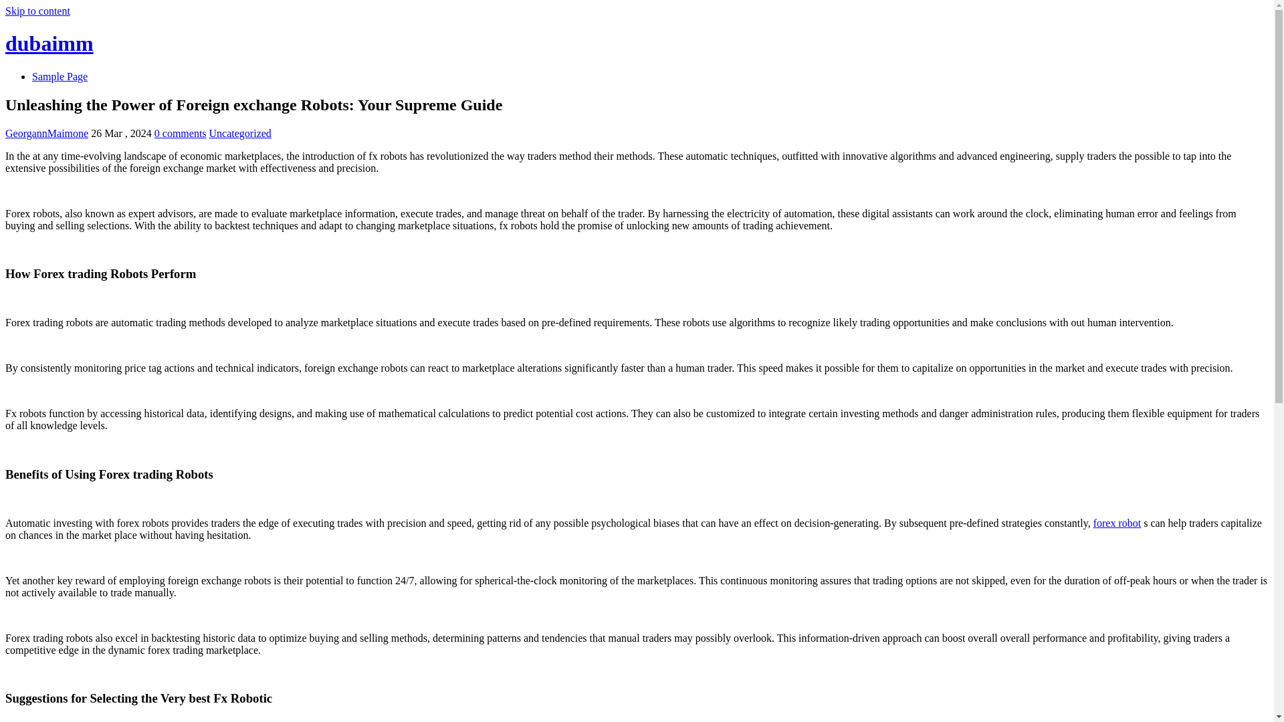 This screenshot has width=1284, height=722. Describe the element at coordinates (181, 134) in the screenshot. I see `0 comments` at that location.